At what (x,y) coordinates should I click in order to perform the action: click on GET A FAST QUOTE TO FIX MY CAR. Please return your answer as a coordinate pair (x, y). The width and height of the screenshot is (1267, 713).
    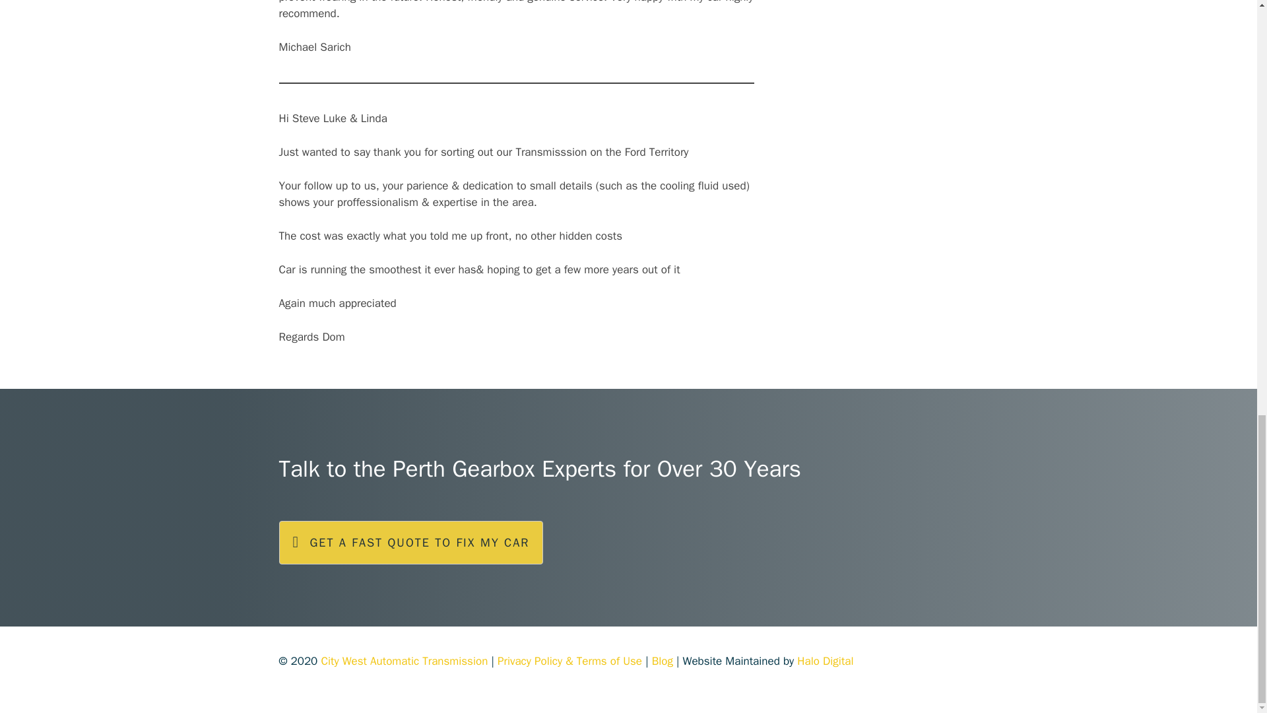
    Looking at the image, I should click on (410, 543).